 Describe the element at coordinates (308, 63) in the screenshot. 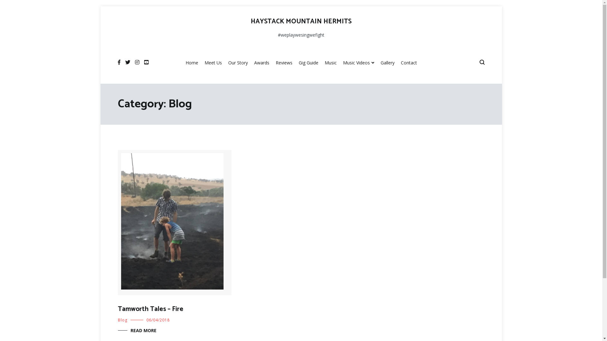

I see `Gig Guide` at that location.